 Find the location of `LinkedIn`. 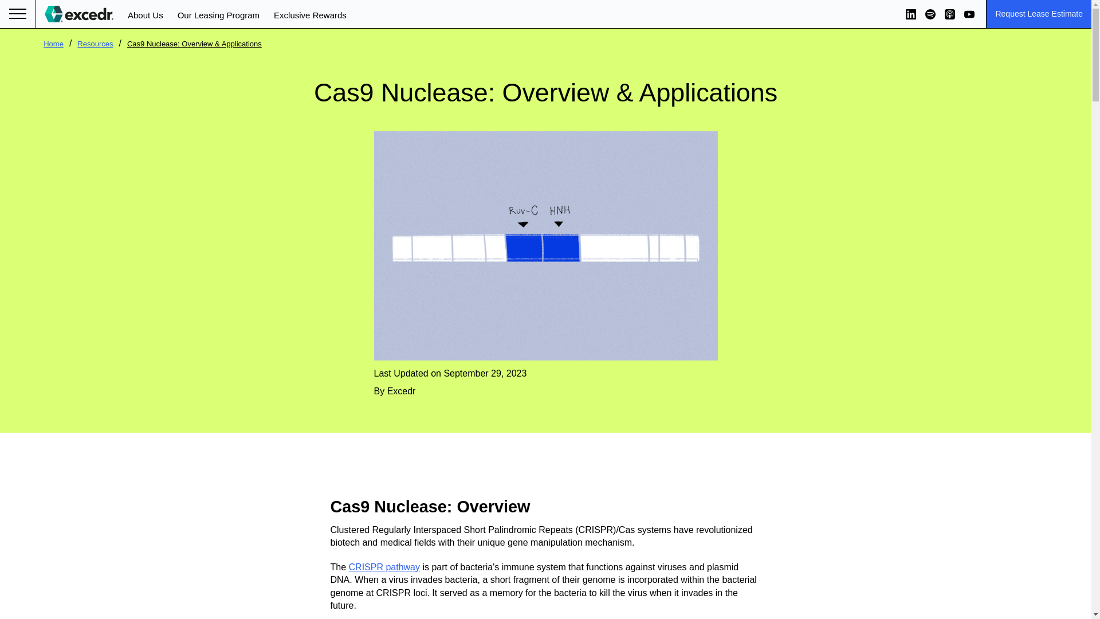

LinkedIn is located at coordinates (911, 14).